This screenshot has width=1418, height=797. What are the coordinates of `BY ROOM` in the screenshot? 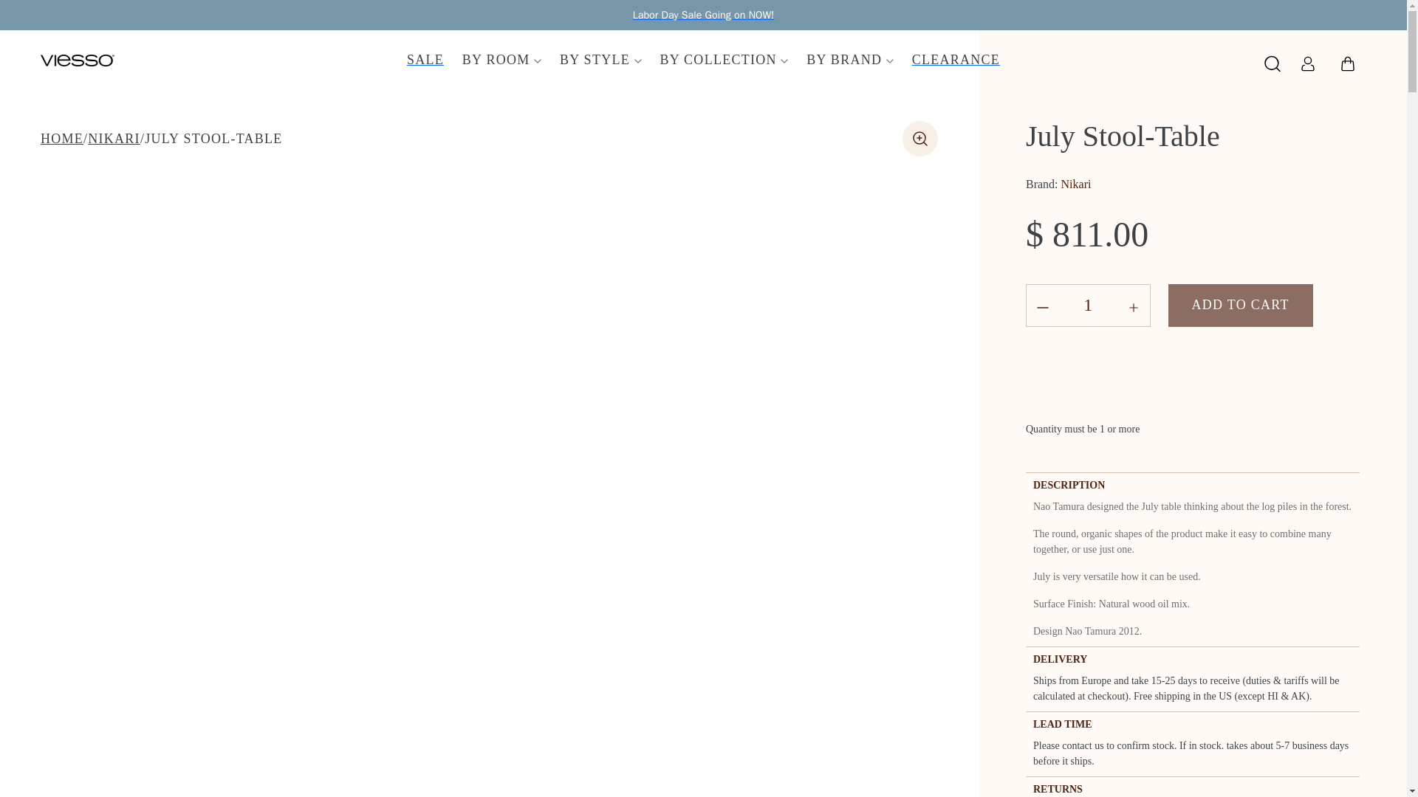 It's located at (502, 60).